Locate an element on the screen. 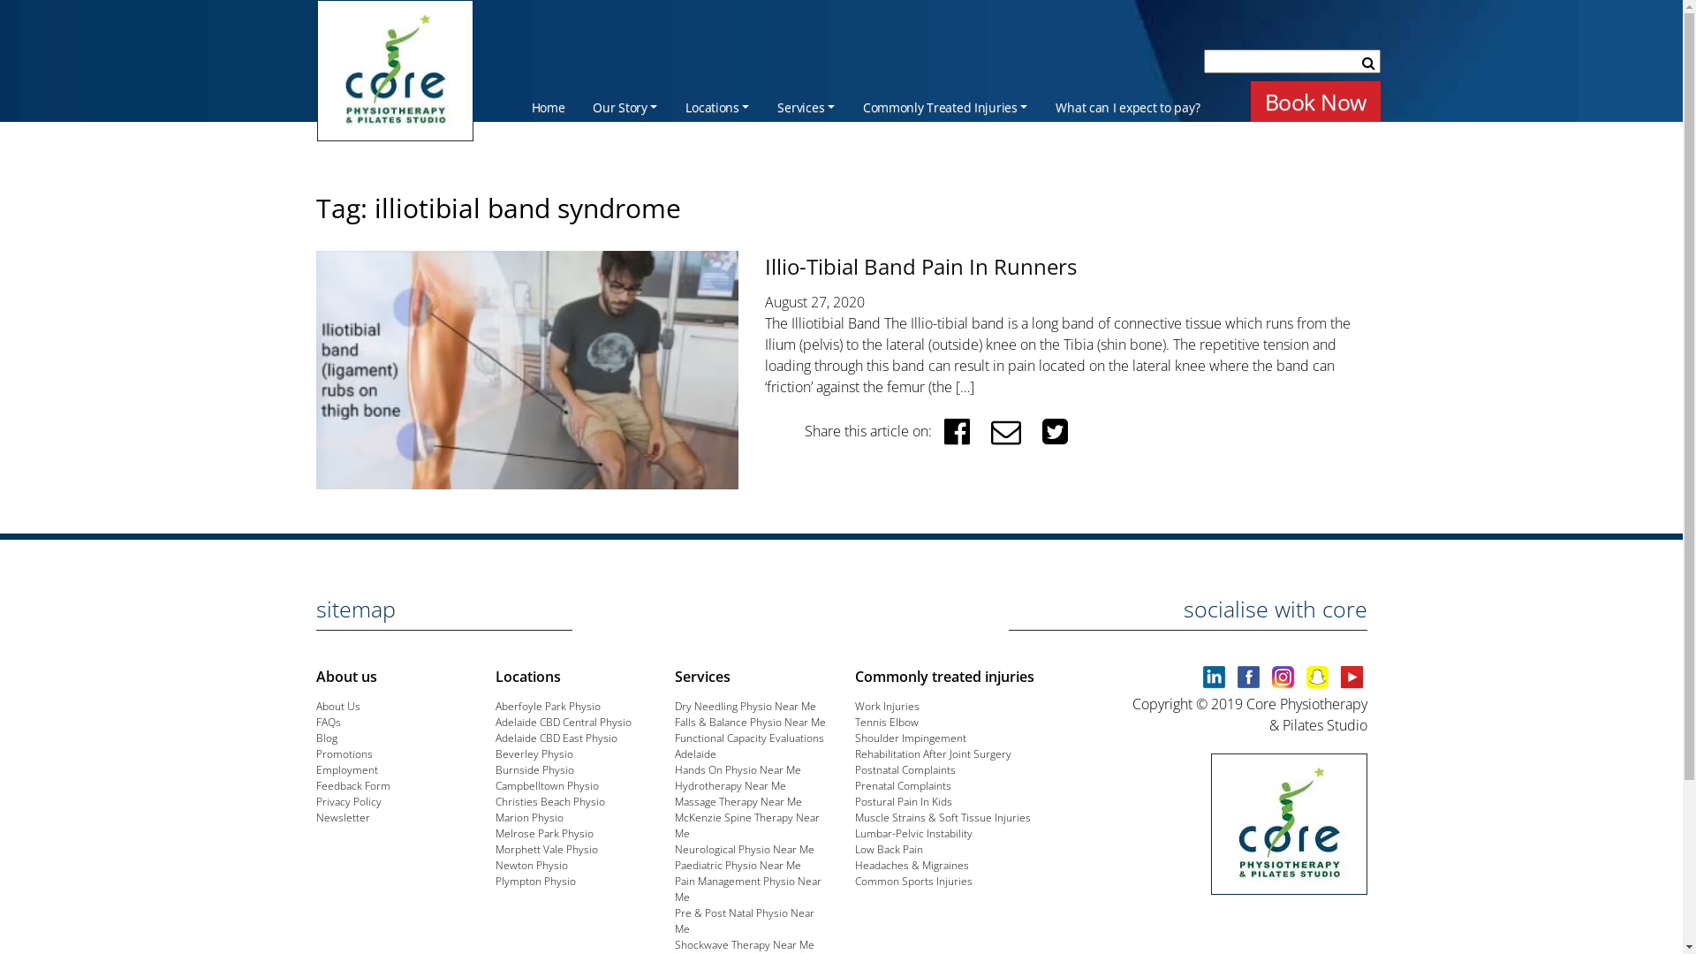  Postnatal Complaints is located at coordinates (905, 770).